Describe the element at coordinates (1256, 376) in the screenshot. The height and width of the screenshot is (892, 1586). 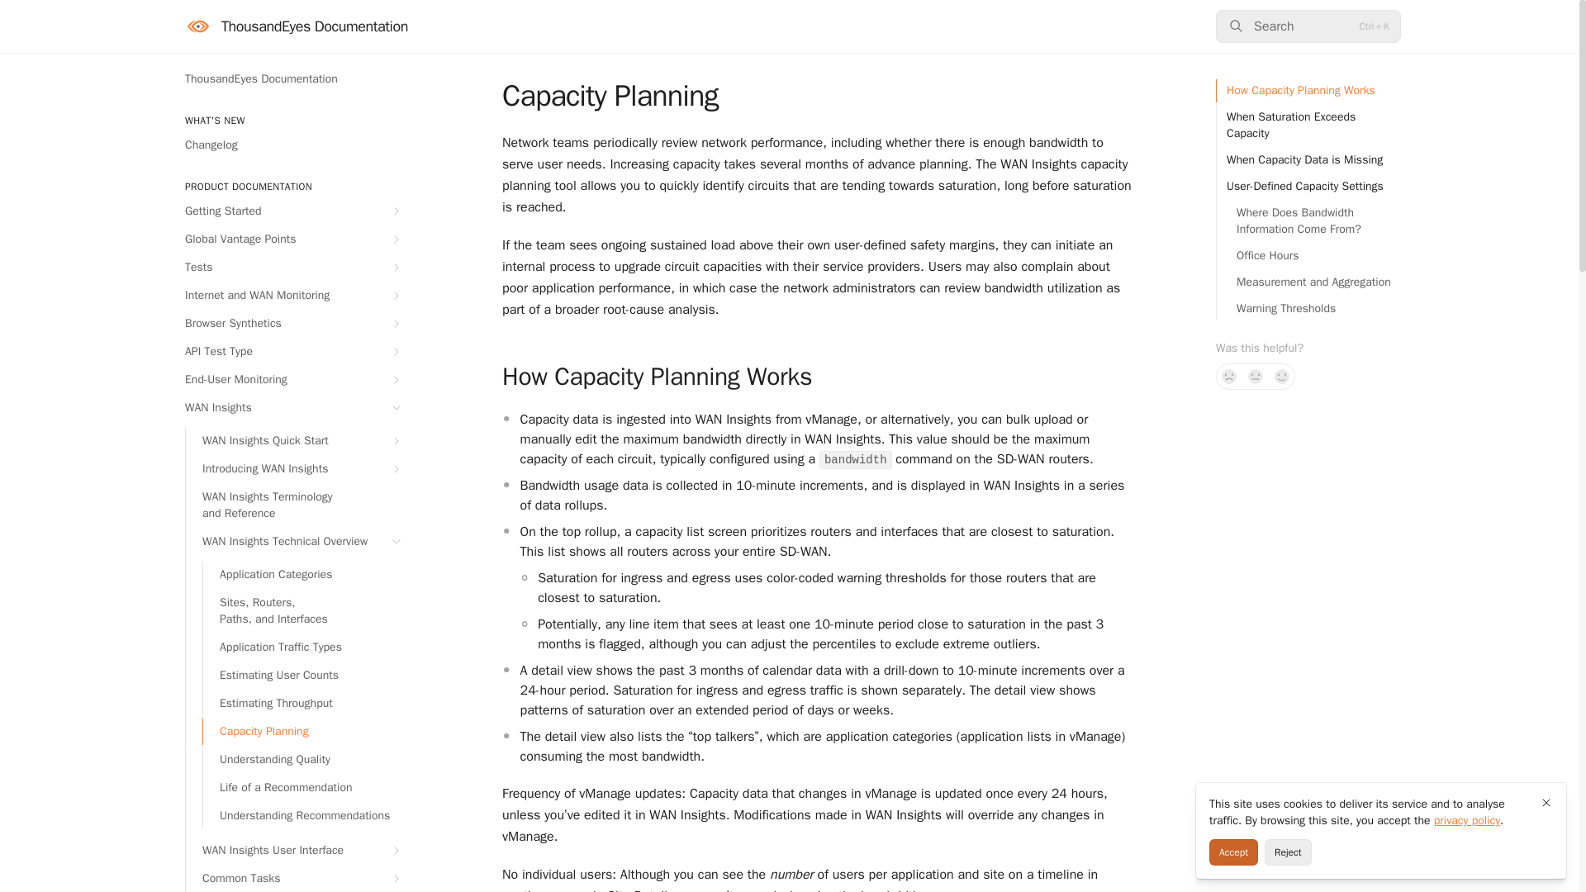
I see `Not sure` at that location.